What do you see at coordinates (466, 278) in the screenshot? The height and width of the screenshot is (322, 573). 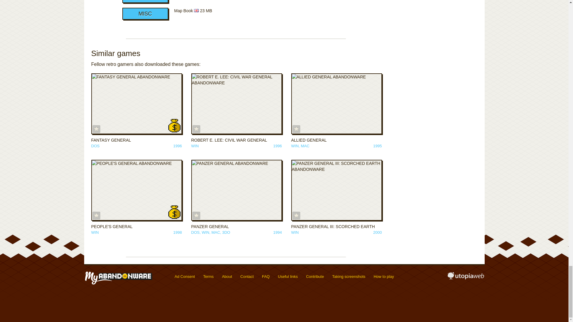 I see `Visit utopiaweb website` at bounding box center [466, 278].